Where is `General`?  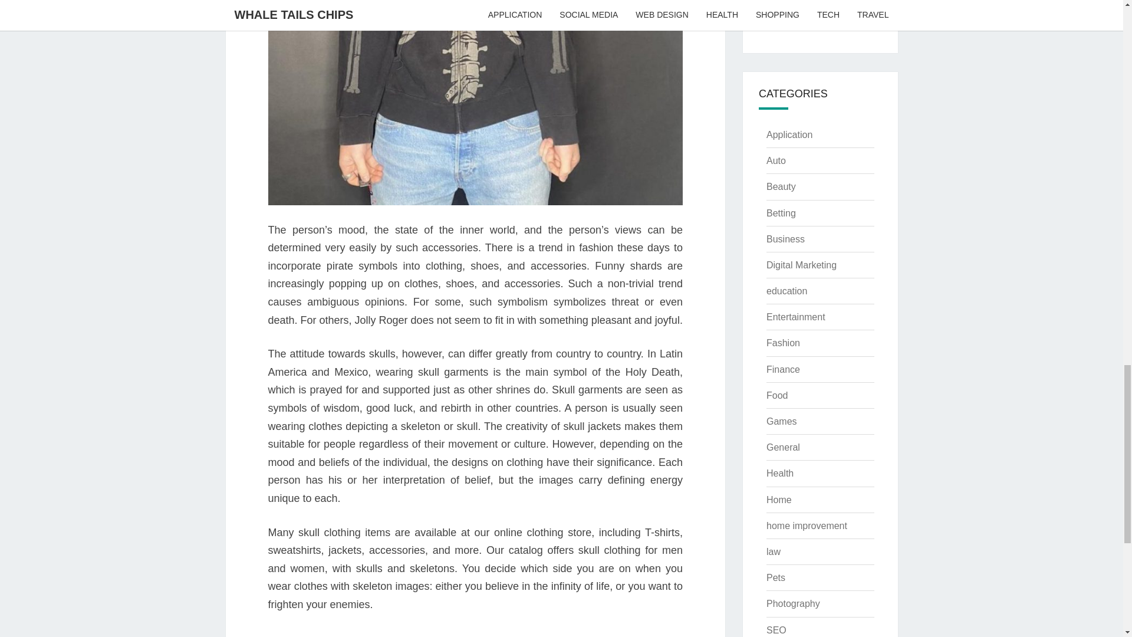
General is located at coordinates (783, 447).